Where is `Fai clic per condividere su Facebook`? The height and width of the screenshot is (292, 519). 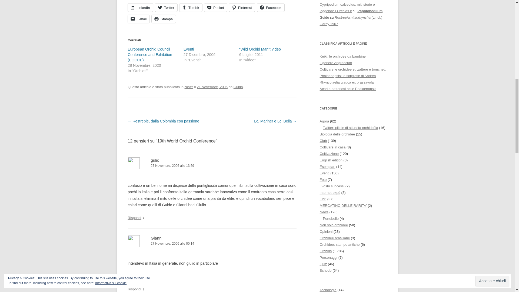 Fai clic per condividere su Facebook is located at coordinates (271, 8).